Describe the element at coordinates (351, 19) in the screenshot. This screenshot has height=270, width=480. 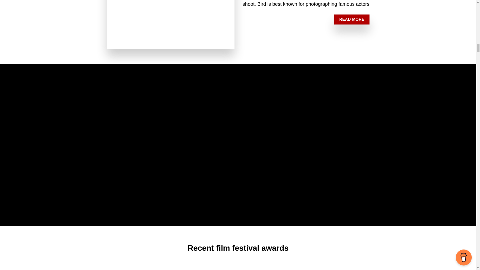
I see `READ MORE` at that location.